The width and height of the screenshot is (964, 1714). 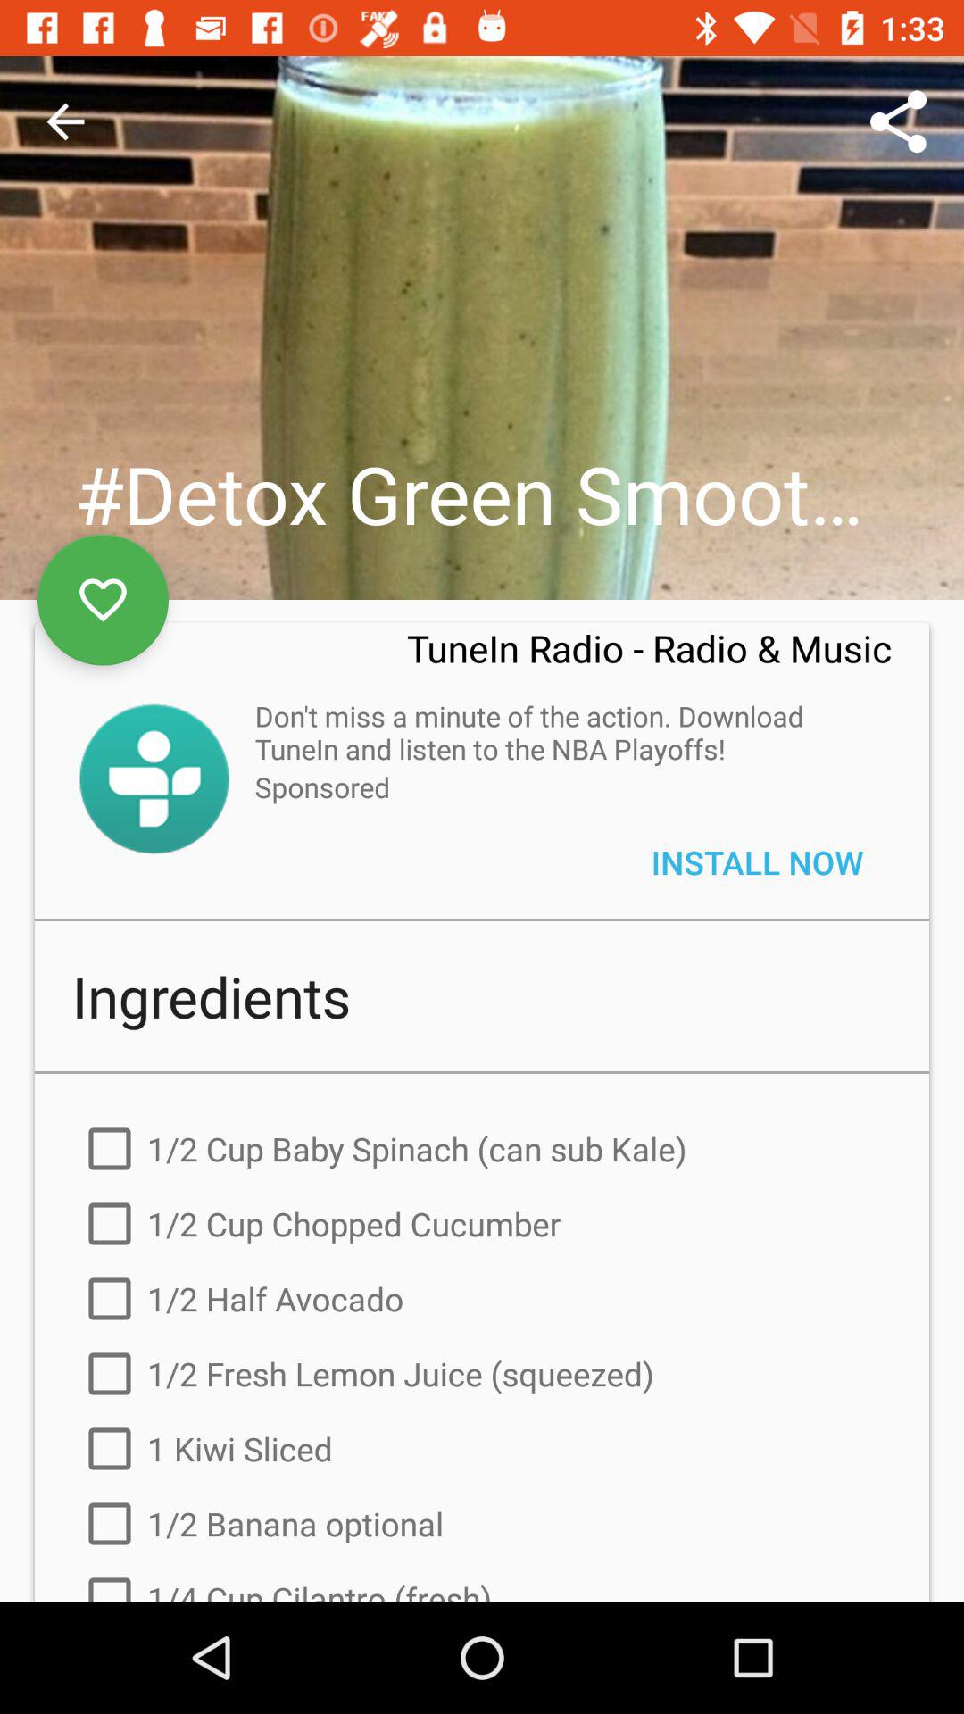 I want to click on jump to the install now item, so click(x=757, y=862).